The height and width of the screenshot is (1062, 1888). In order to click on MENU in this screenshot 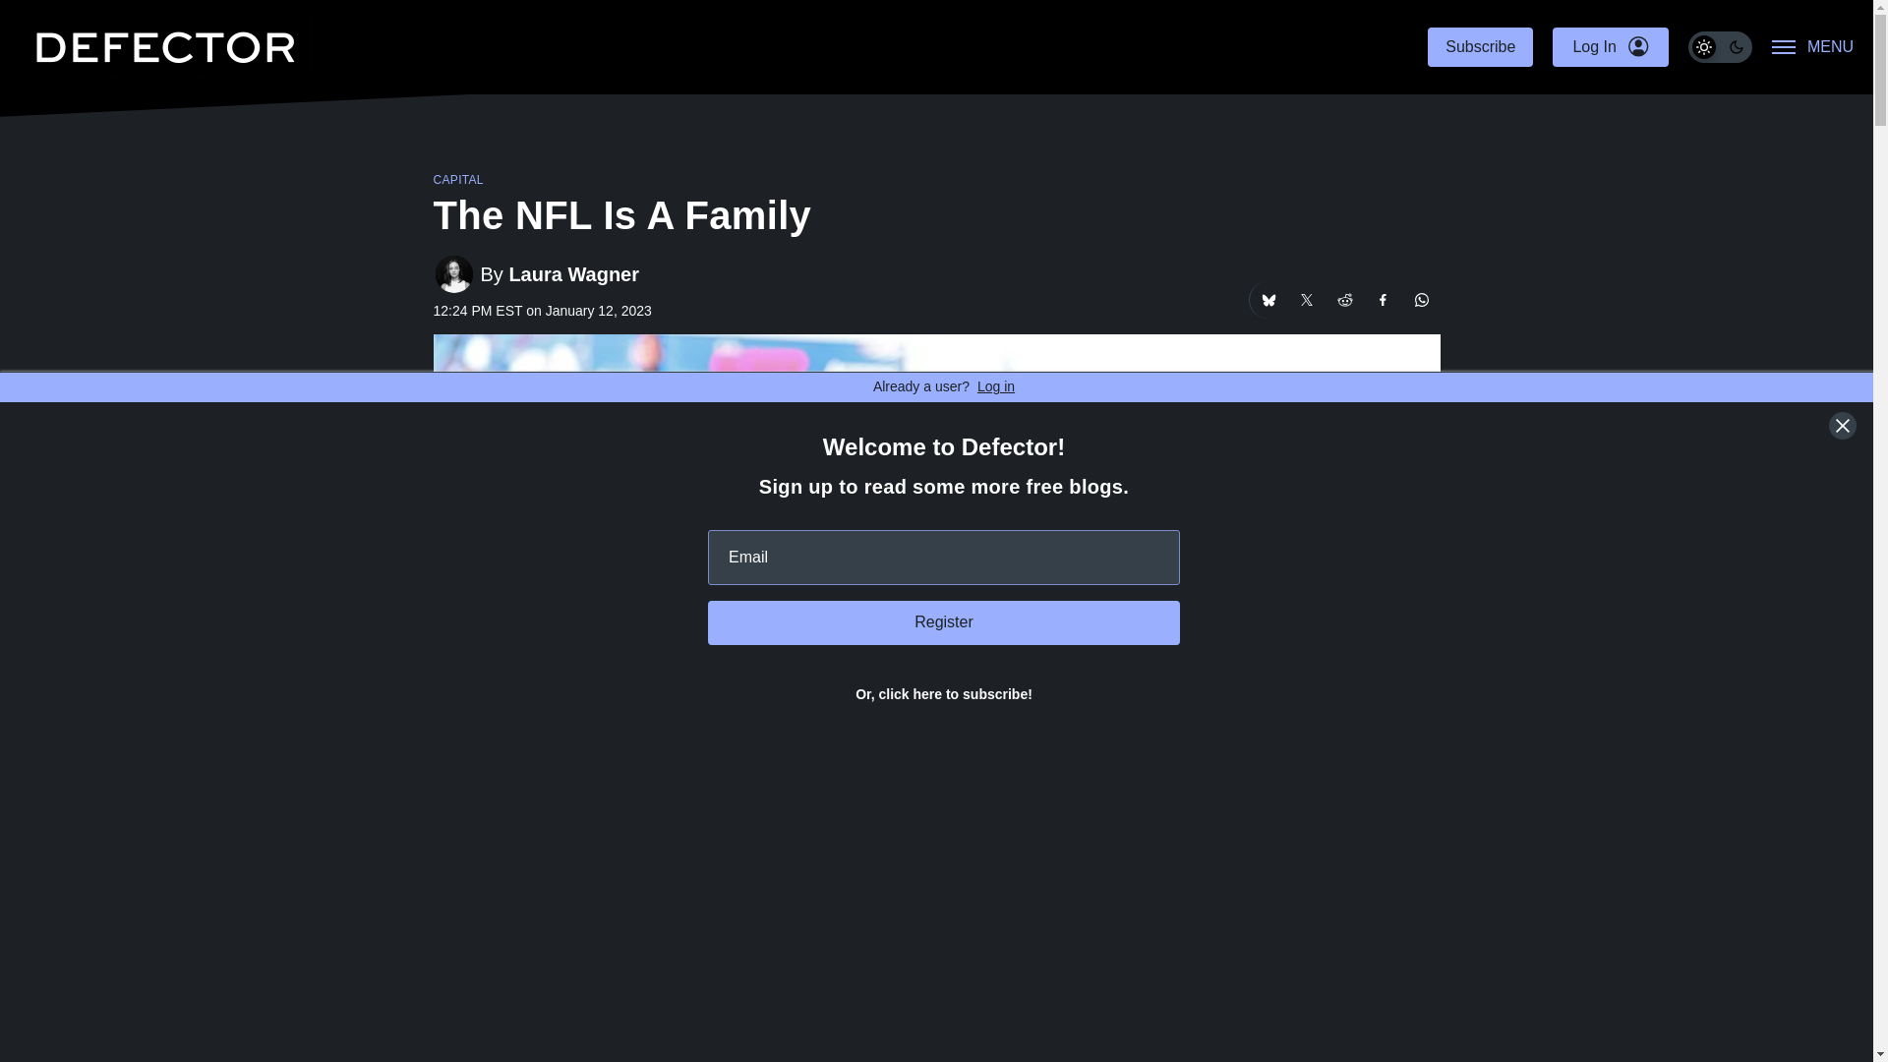, I will do `click(1813, 47)`.